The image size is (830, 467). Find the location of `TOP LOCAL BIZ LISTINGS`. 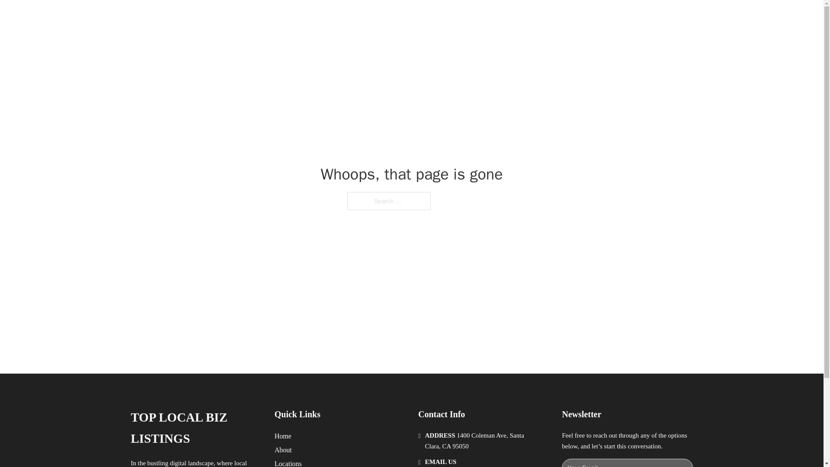

TOP LOCAL BIZ LISTINGS is located at coordinates (246, 16).